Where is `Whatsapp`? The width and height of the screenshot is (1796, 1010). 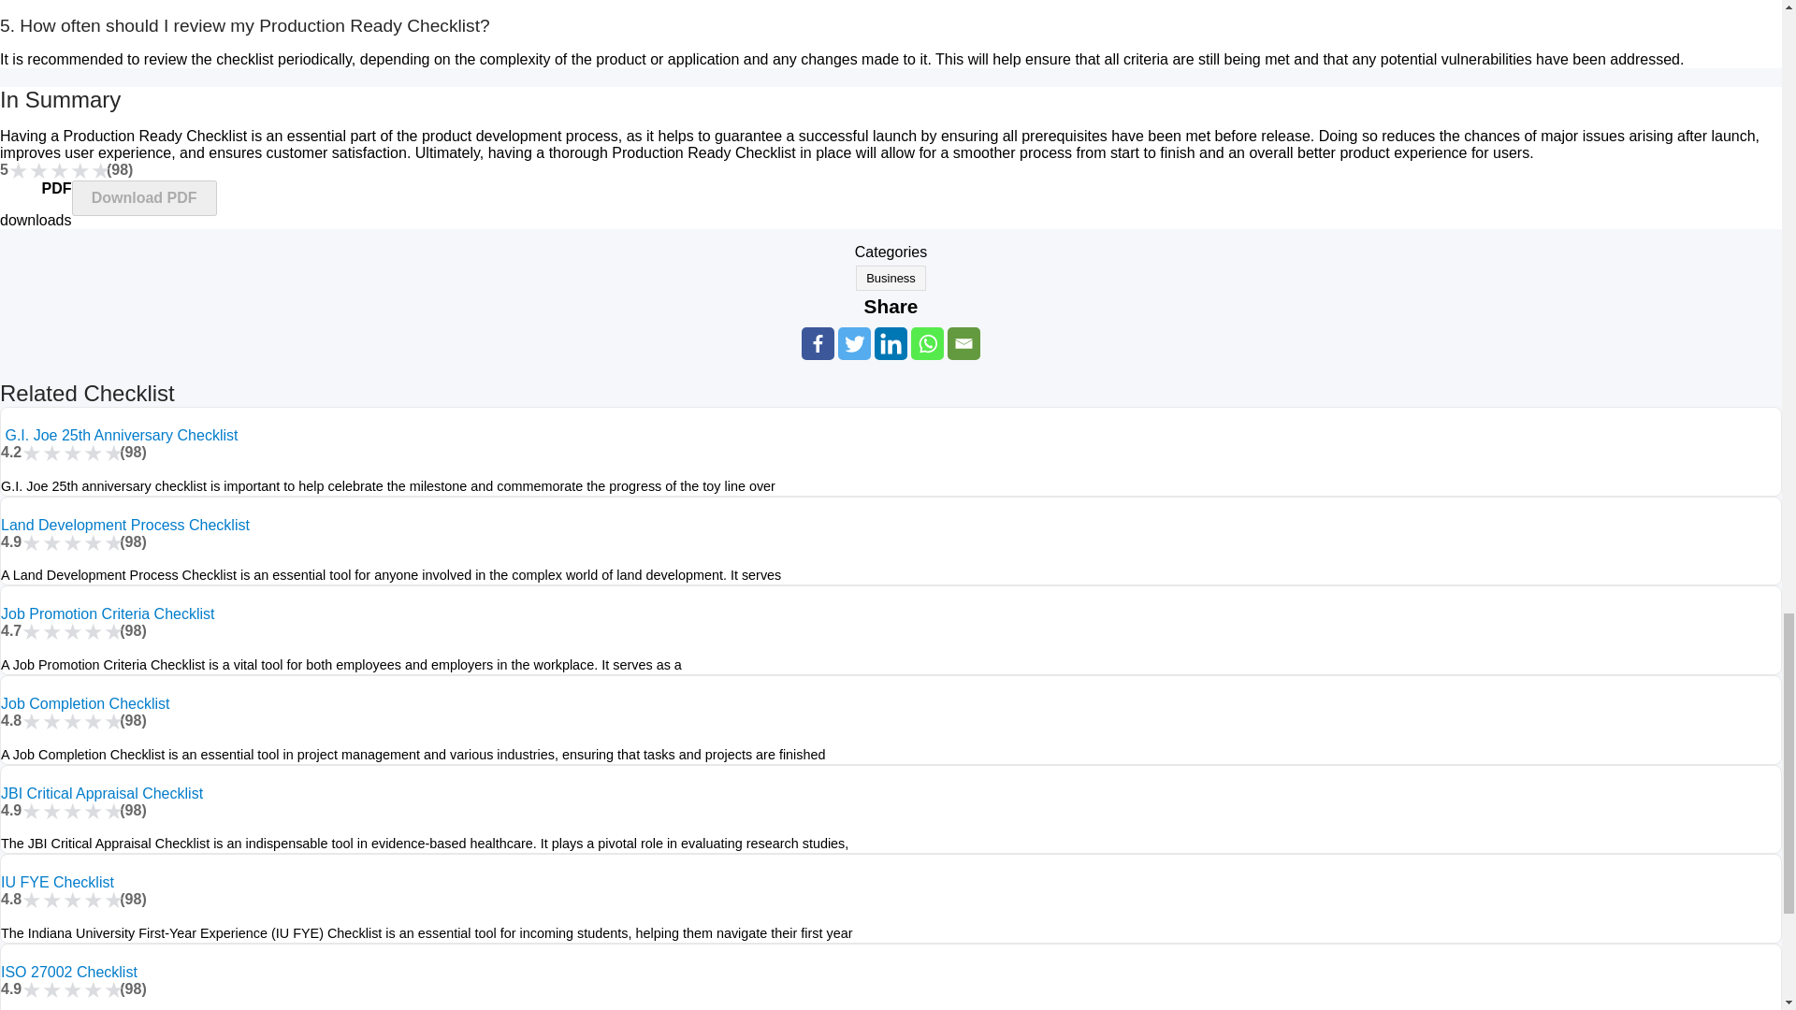 Whatsapp is located at coordinates (927, 342).